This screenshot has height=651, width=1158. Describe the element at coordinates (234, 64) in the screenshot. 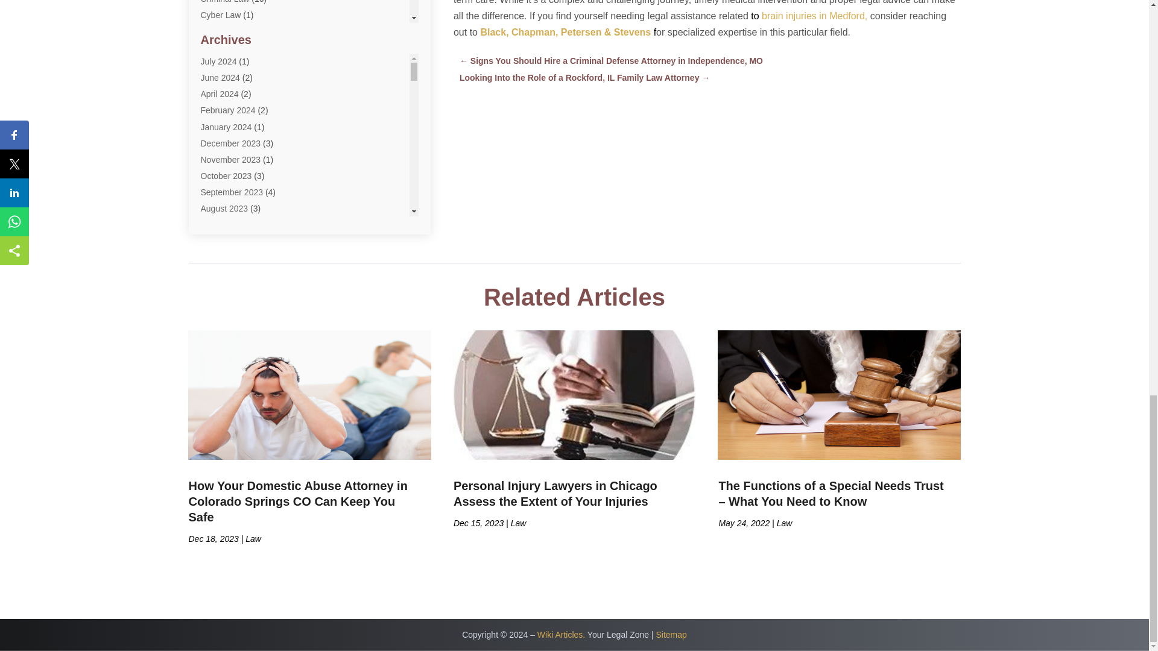

I see `Dui Law Attorneys` at that location.